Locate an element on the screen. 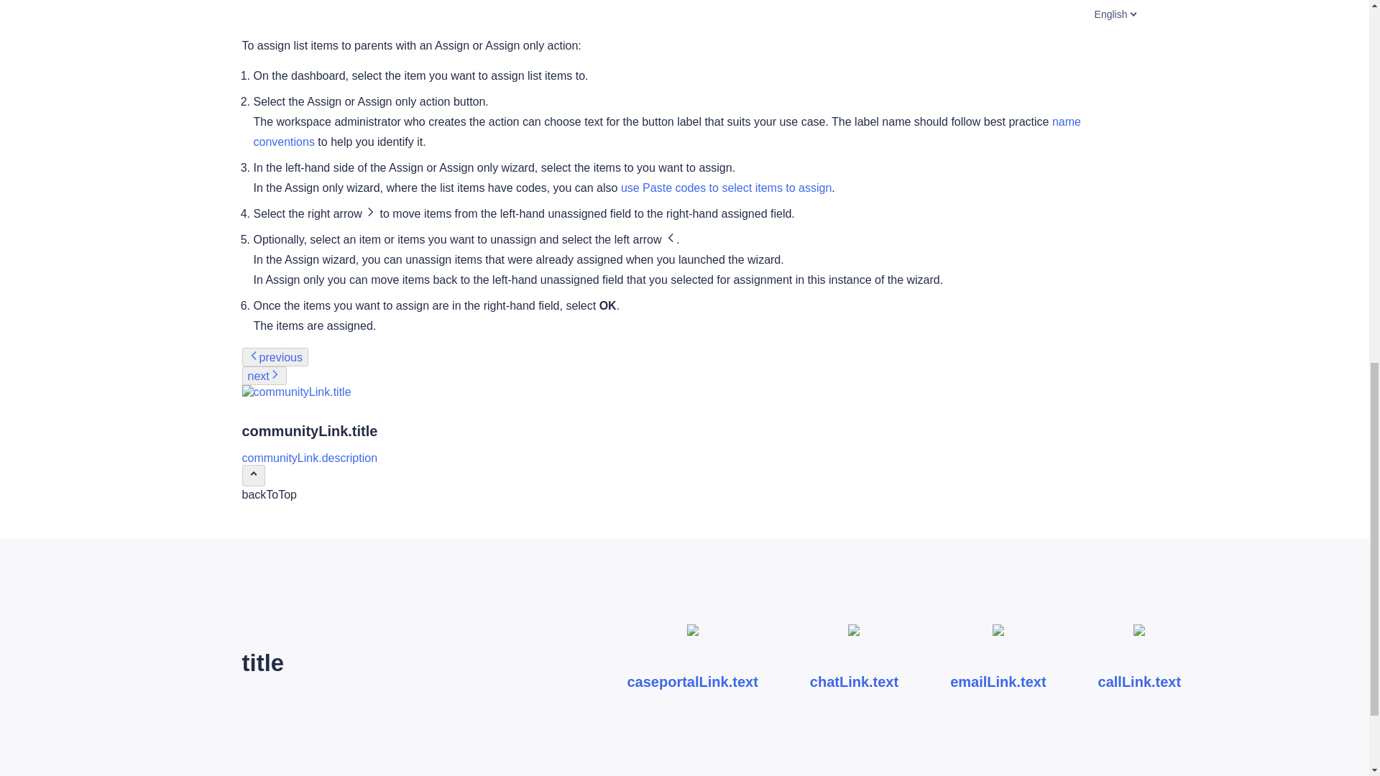 The image size is (1380, 776). name conventions is located at coordinates (666, 131).